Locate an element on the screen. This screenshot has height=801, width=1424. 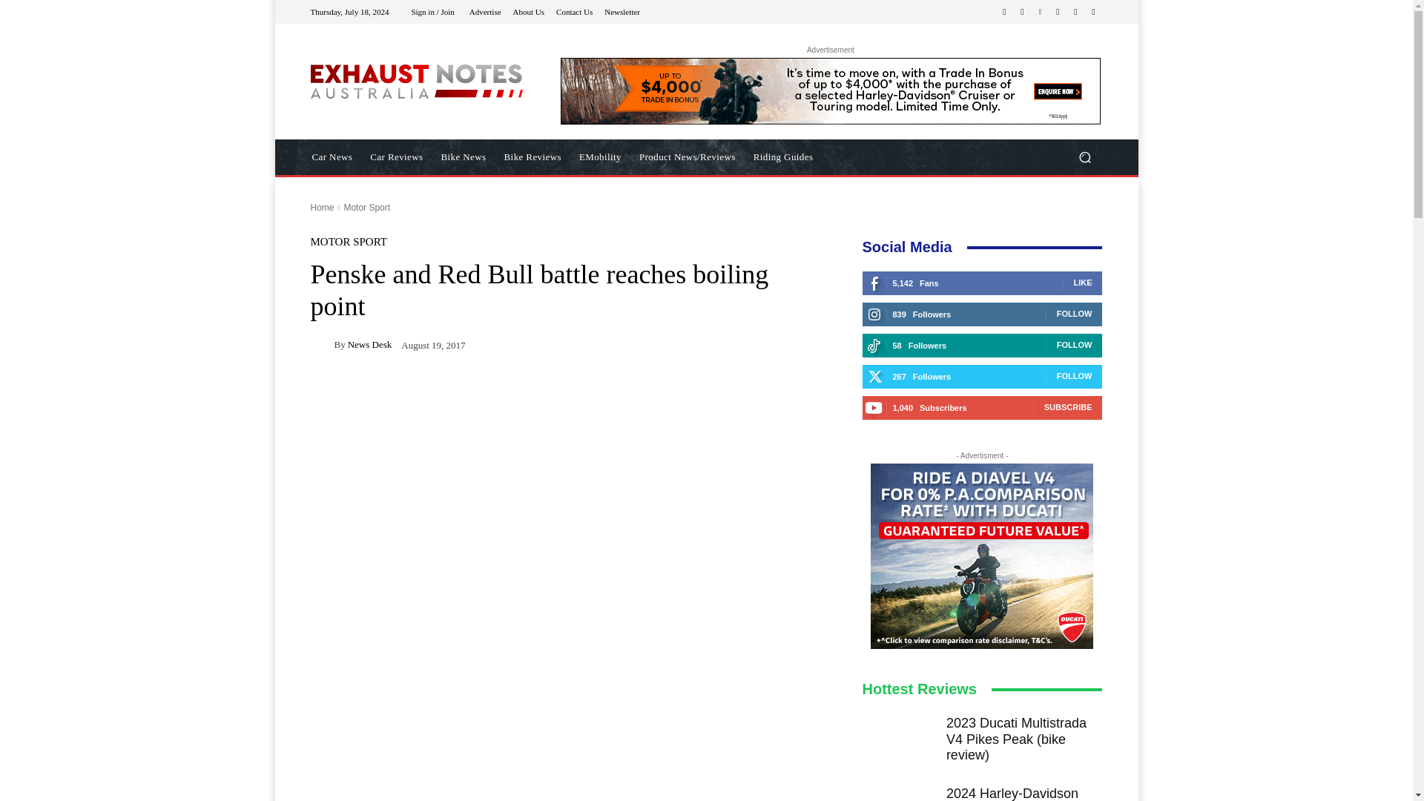
Newsletter is located at coordinates (622, 10).